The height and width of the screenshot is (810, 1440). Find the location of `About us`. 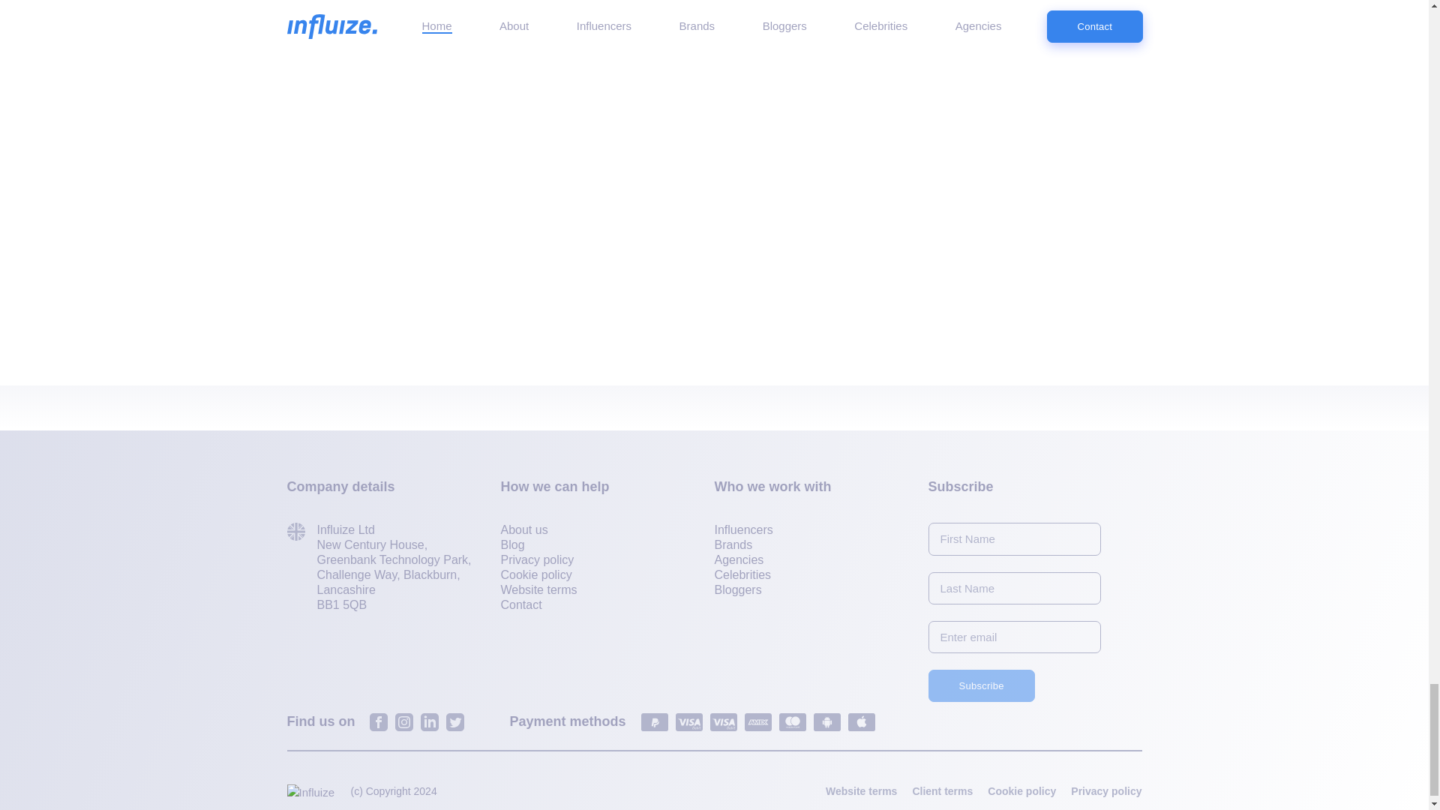

About us is located at coordinates (525, 530).